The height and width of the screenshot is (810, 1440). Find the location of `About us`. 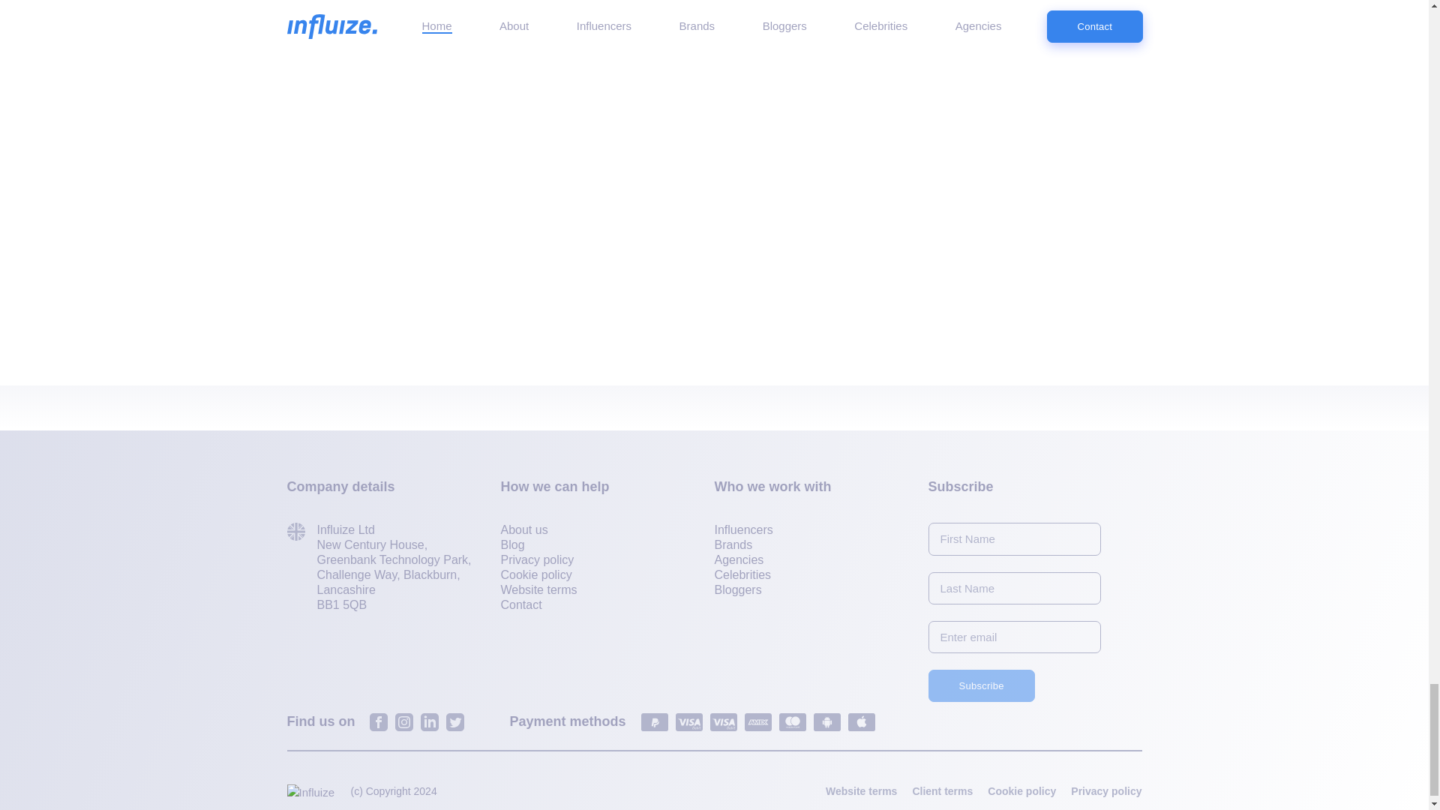

About us is located at coordinates (525, 530).